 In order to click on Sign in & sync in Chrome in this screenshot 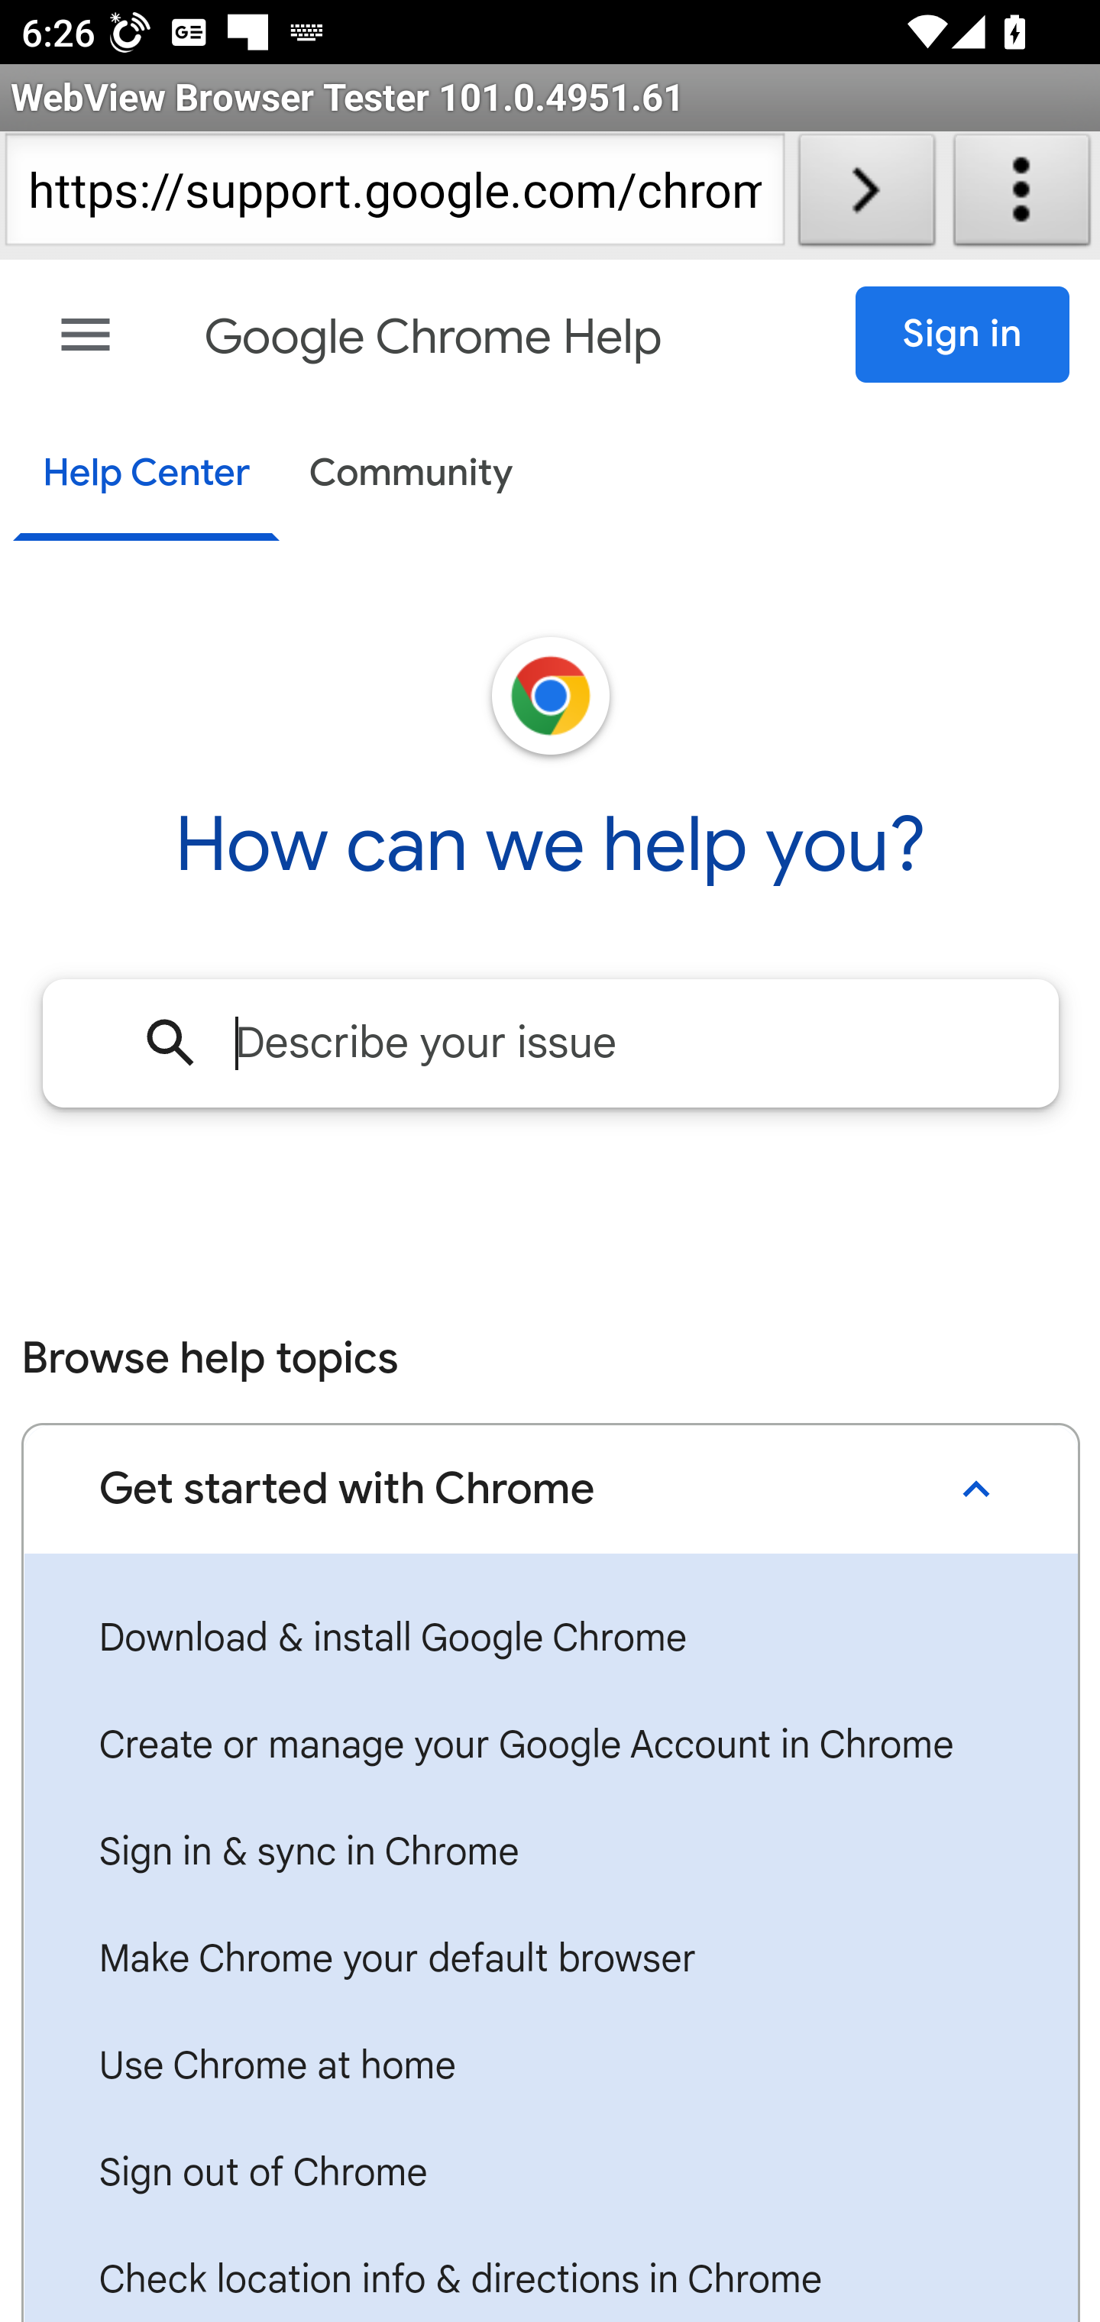, I will do `click(550, 1853)`.